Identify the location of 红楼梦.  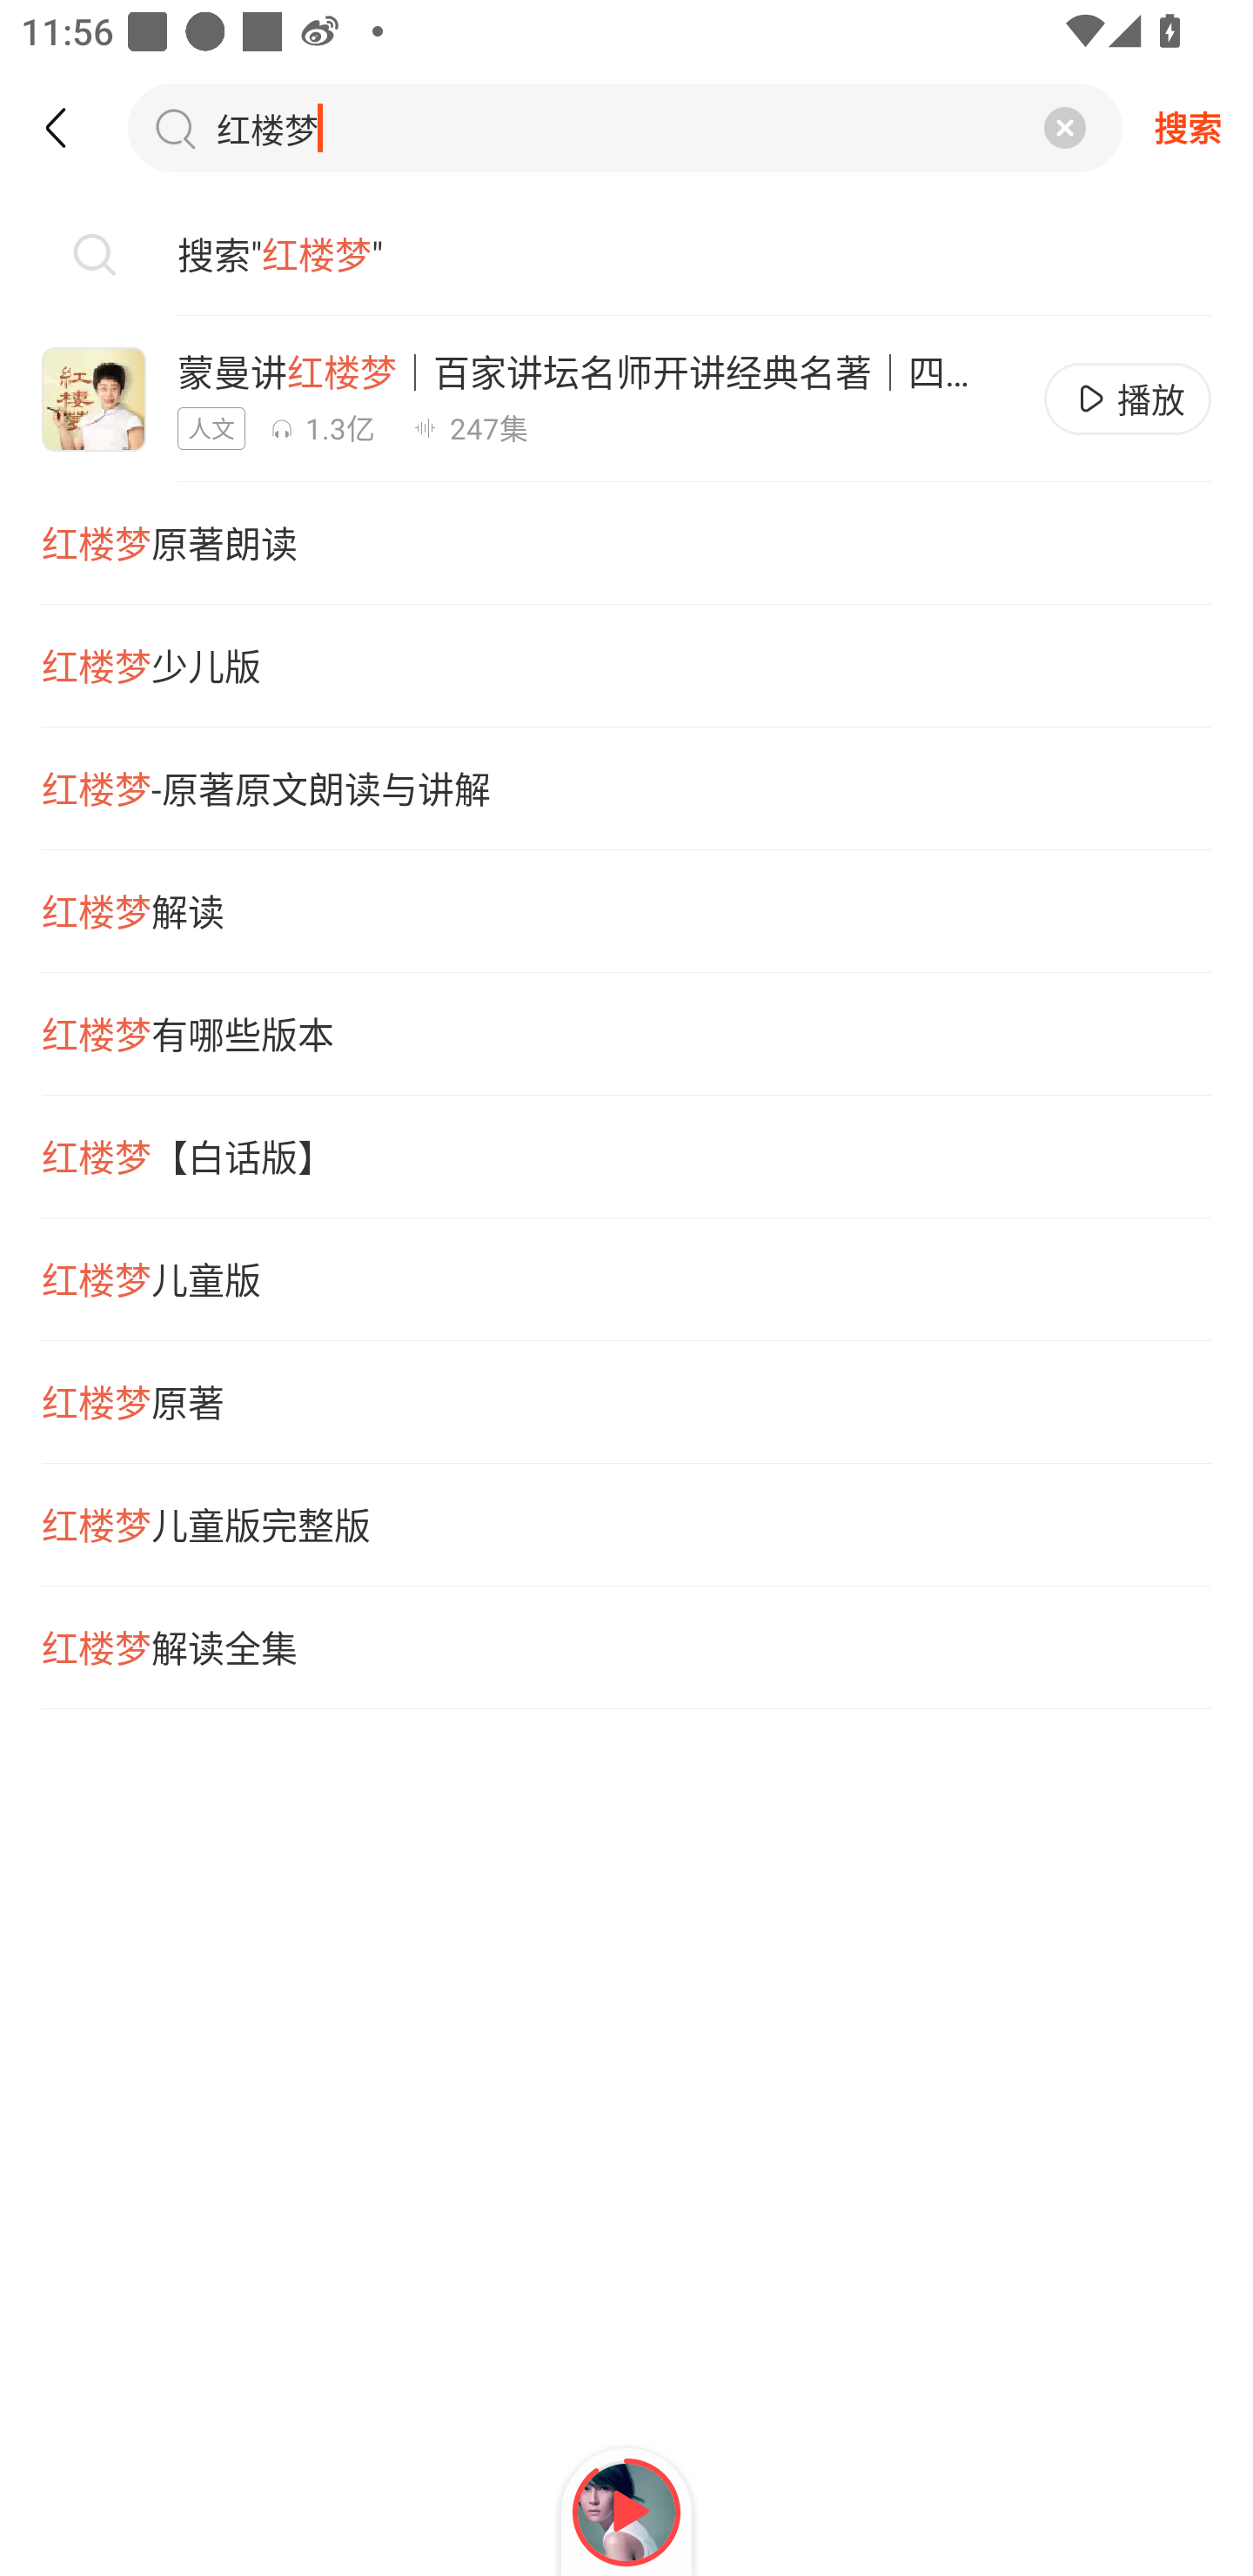
(289, 127).